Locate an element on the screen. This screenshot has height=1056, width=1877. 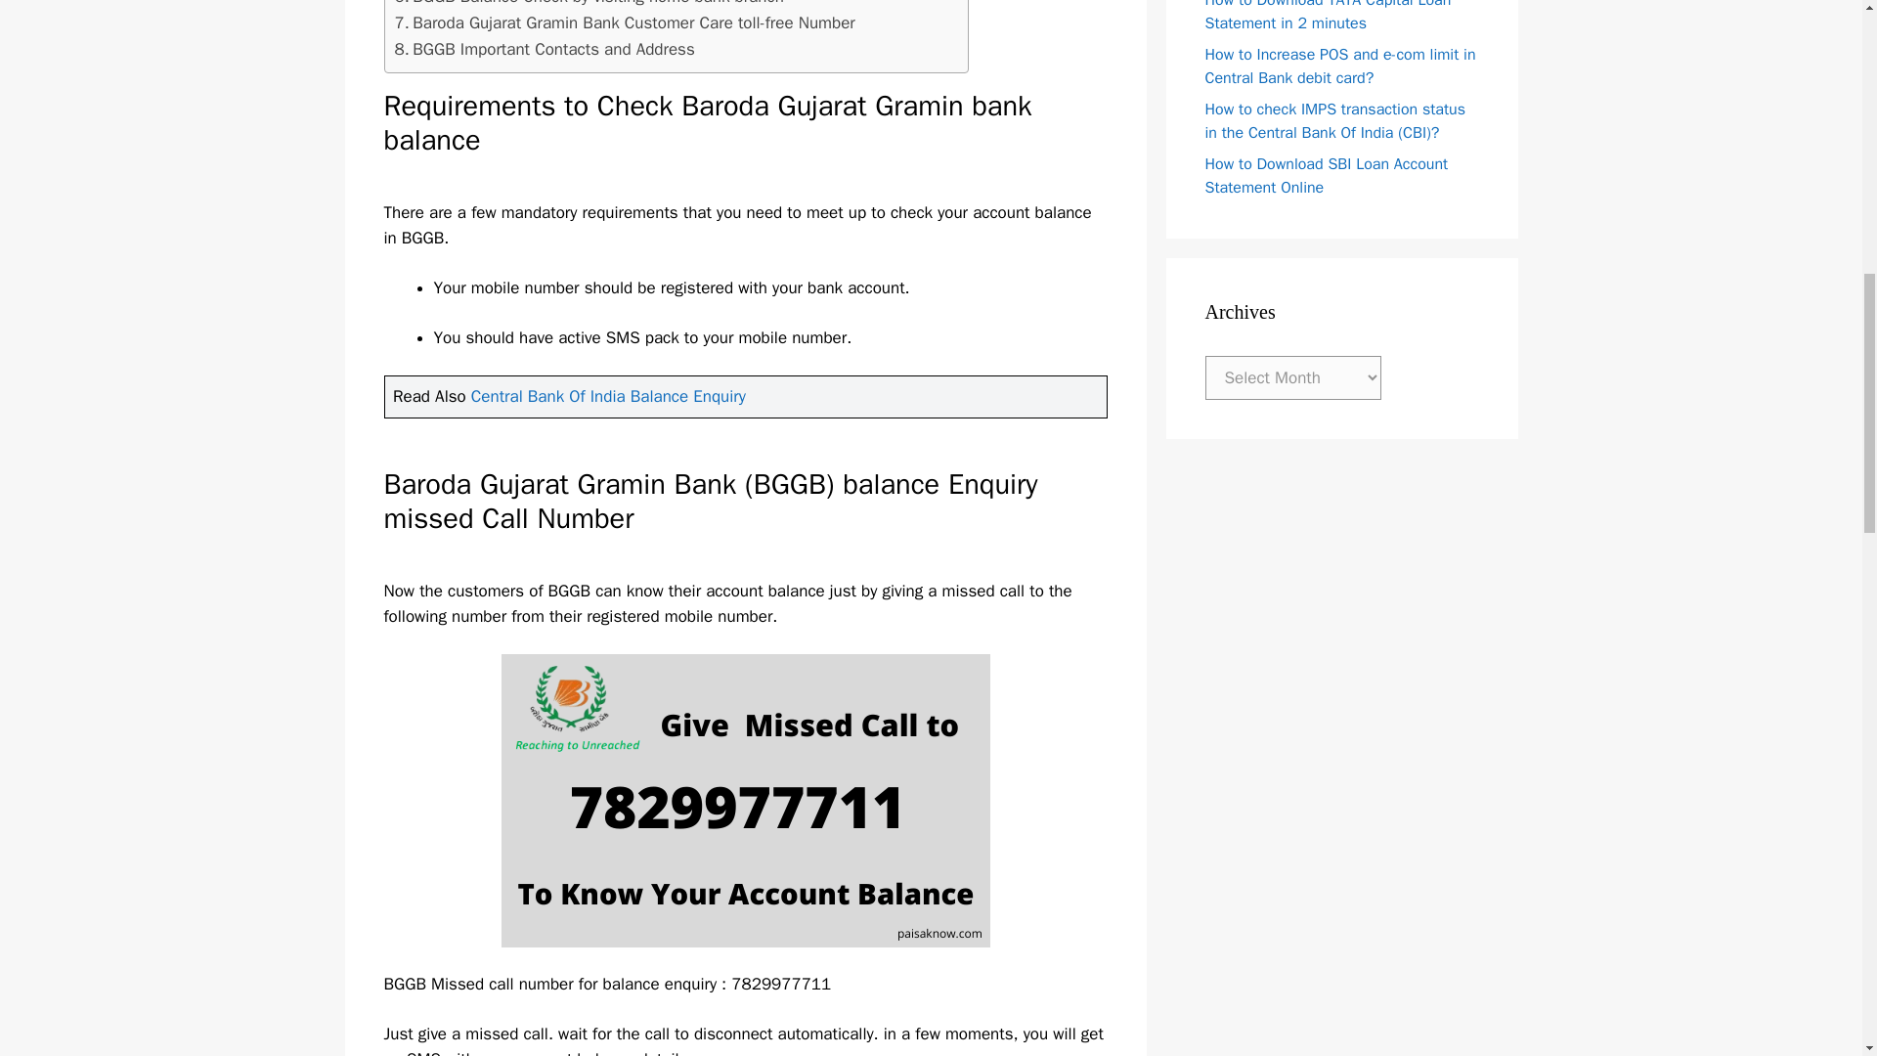
BGGB Important Contacts and Address is located at coordinates (544, 49).